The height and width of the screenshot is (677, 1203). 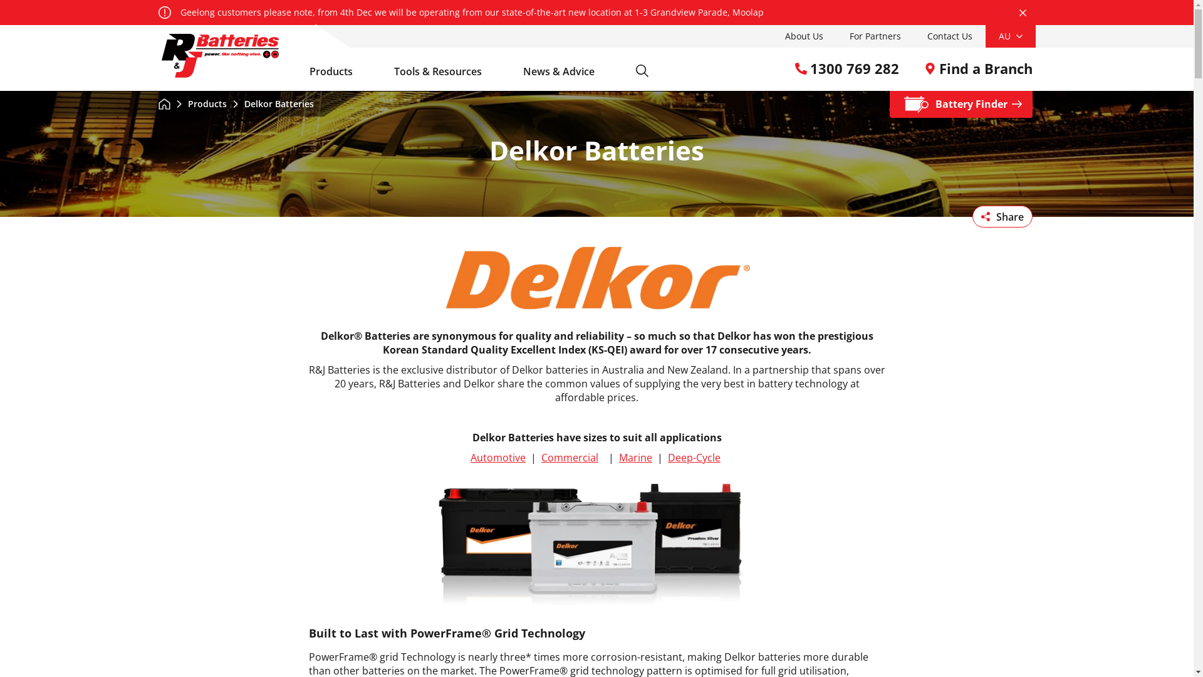 What do you see at coordinates (961, 104) in the screenshot?
I see `Battery Finder` at bounding box center [961, 104].